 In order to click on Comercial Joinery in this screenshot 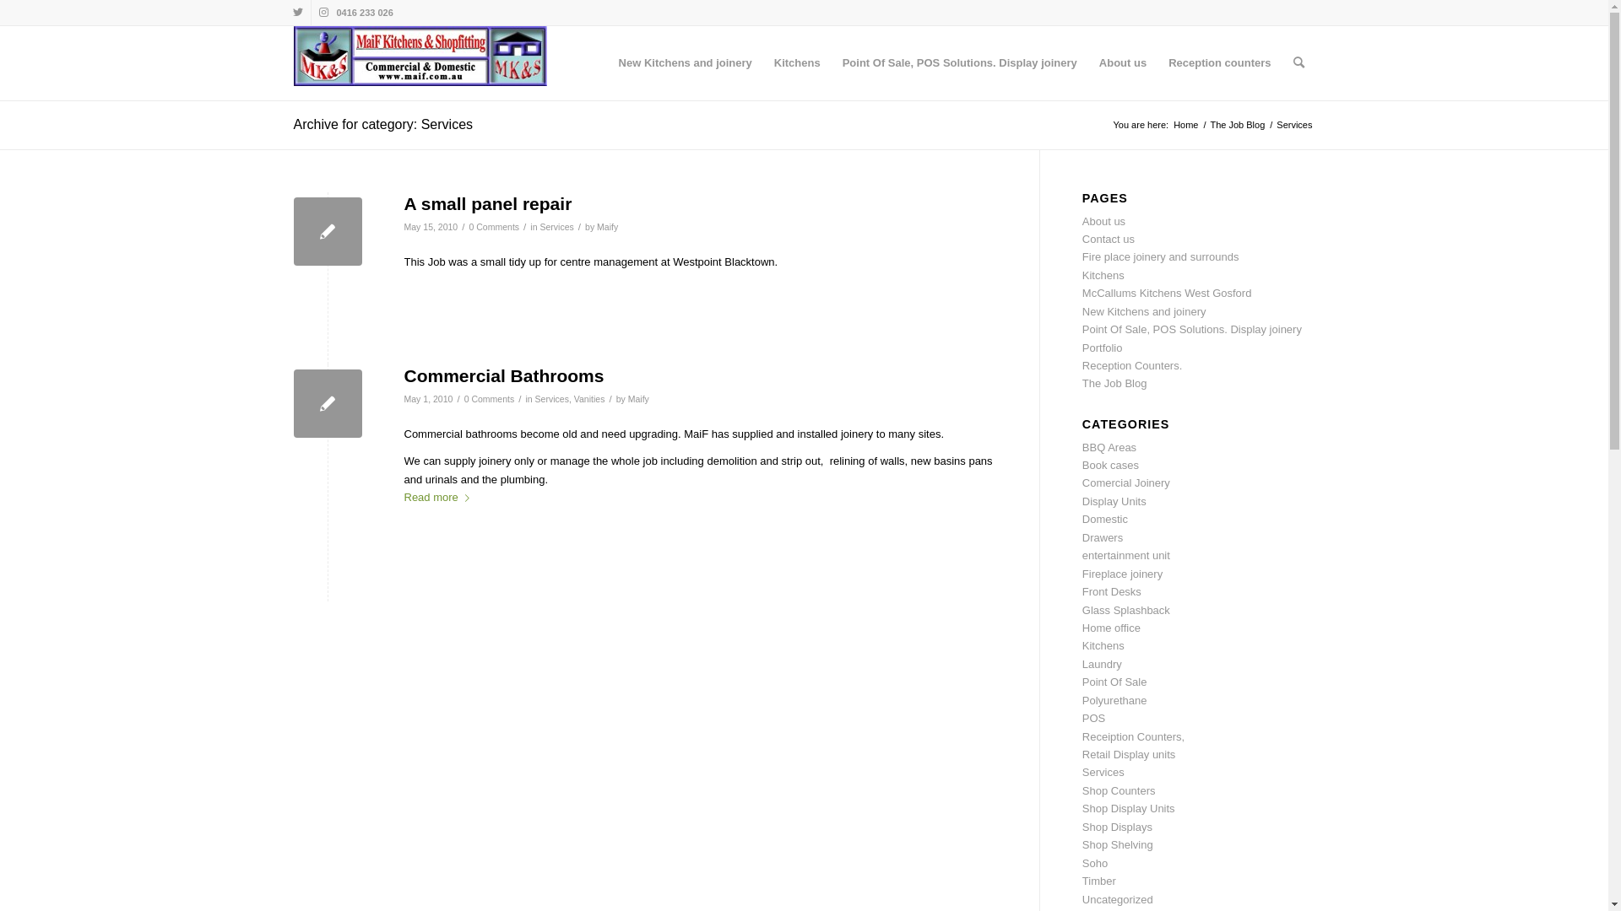, I will do `click(1126, 482)`.